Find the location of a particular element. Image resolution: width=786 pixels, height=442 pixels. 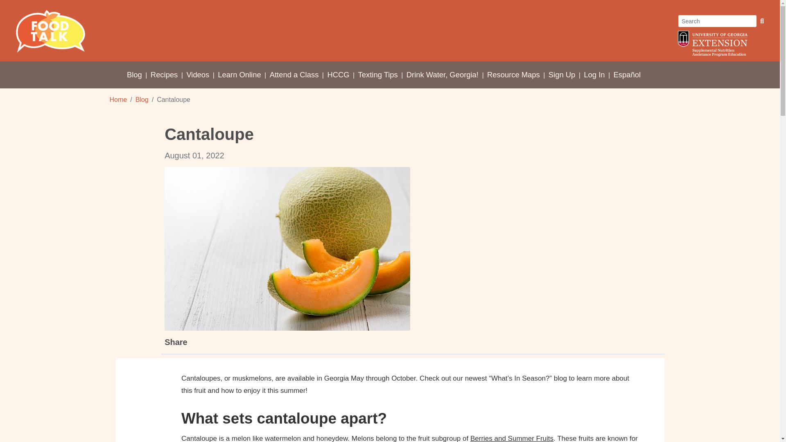

Attend a Class is located at coordinates (294, 74).